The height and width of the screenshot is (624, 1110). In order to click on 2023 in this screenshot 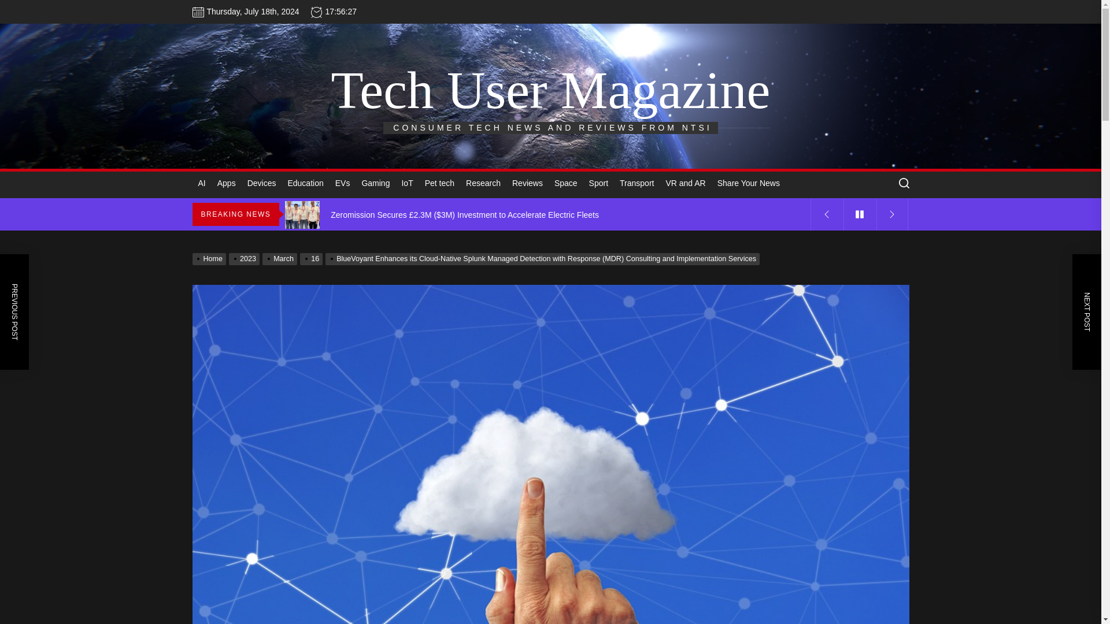, I will do `click(245, 258)`.